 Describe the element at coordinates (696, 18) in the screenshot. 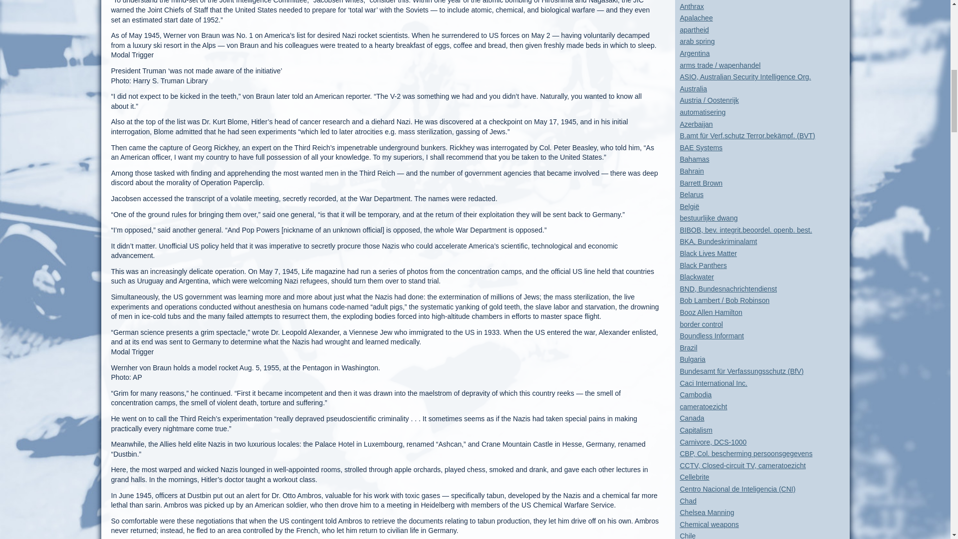

I see `Apalachee` at that location.